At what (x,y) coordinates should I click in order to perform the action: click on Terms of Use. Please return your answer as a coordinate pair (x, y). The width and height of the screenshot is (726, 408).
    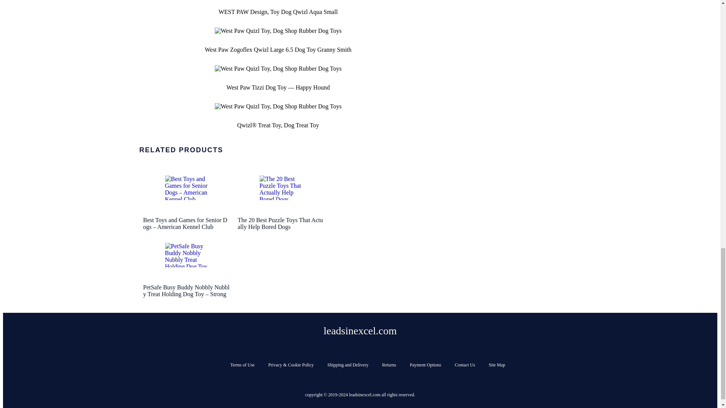
    Looking at the image, I should click on (242, 365).